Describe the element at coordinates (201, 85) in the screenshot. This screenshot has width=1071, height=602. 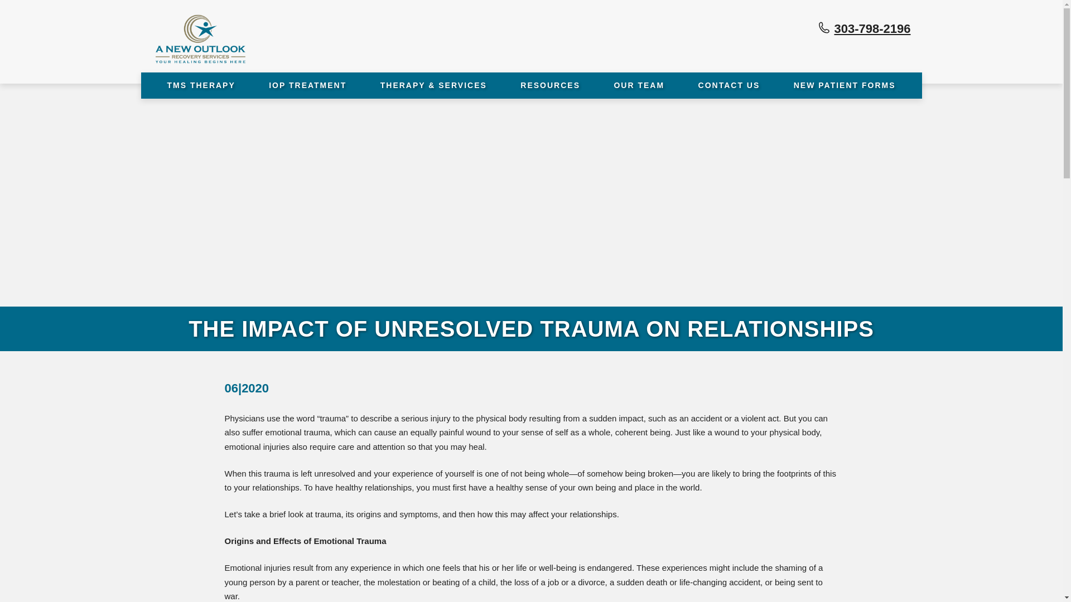
I see `TMS THERAPY` at that location.